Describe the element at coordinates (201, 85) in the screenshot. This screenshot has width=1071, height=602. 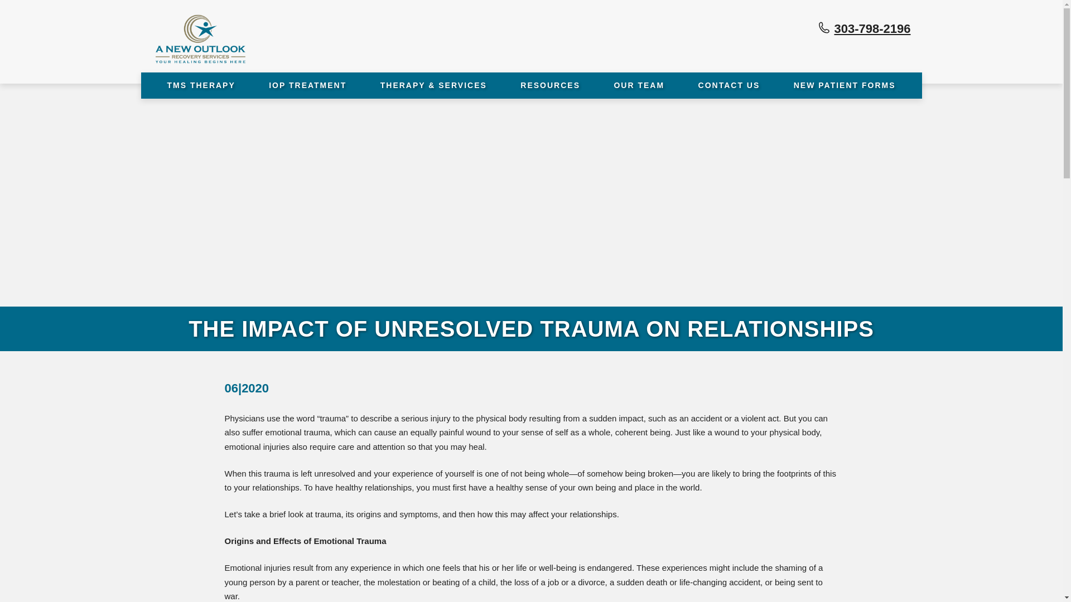
I see `TMS THERAPY` at that location.